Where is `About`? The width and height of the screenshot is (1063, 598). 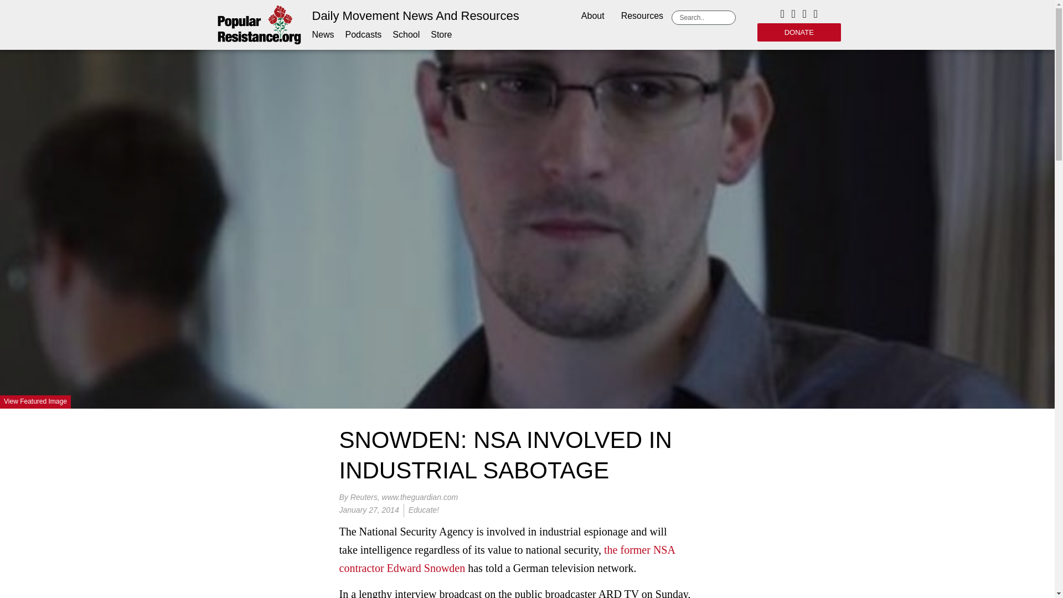
About is located at coordinates (592, 17).